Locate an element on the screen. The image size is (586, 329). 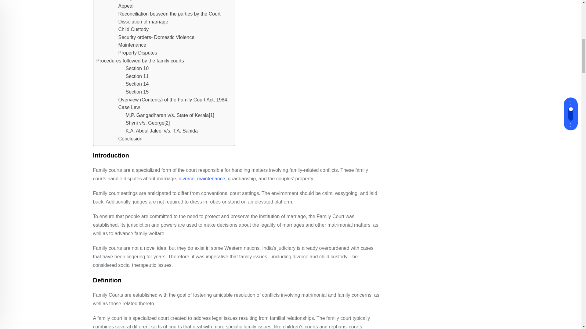
Maintenance is located at coordinates (132, 45).